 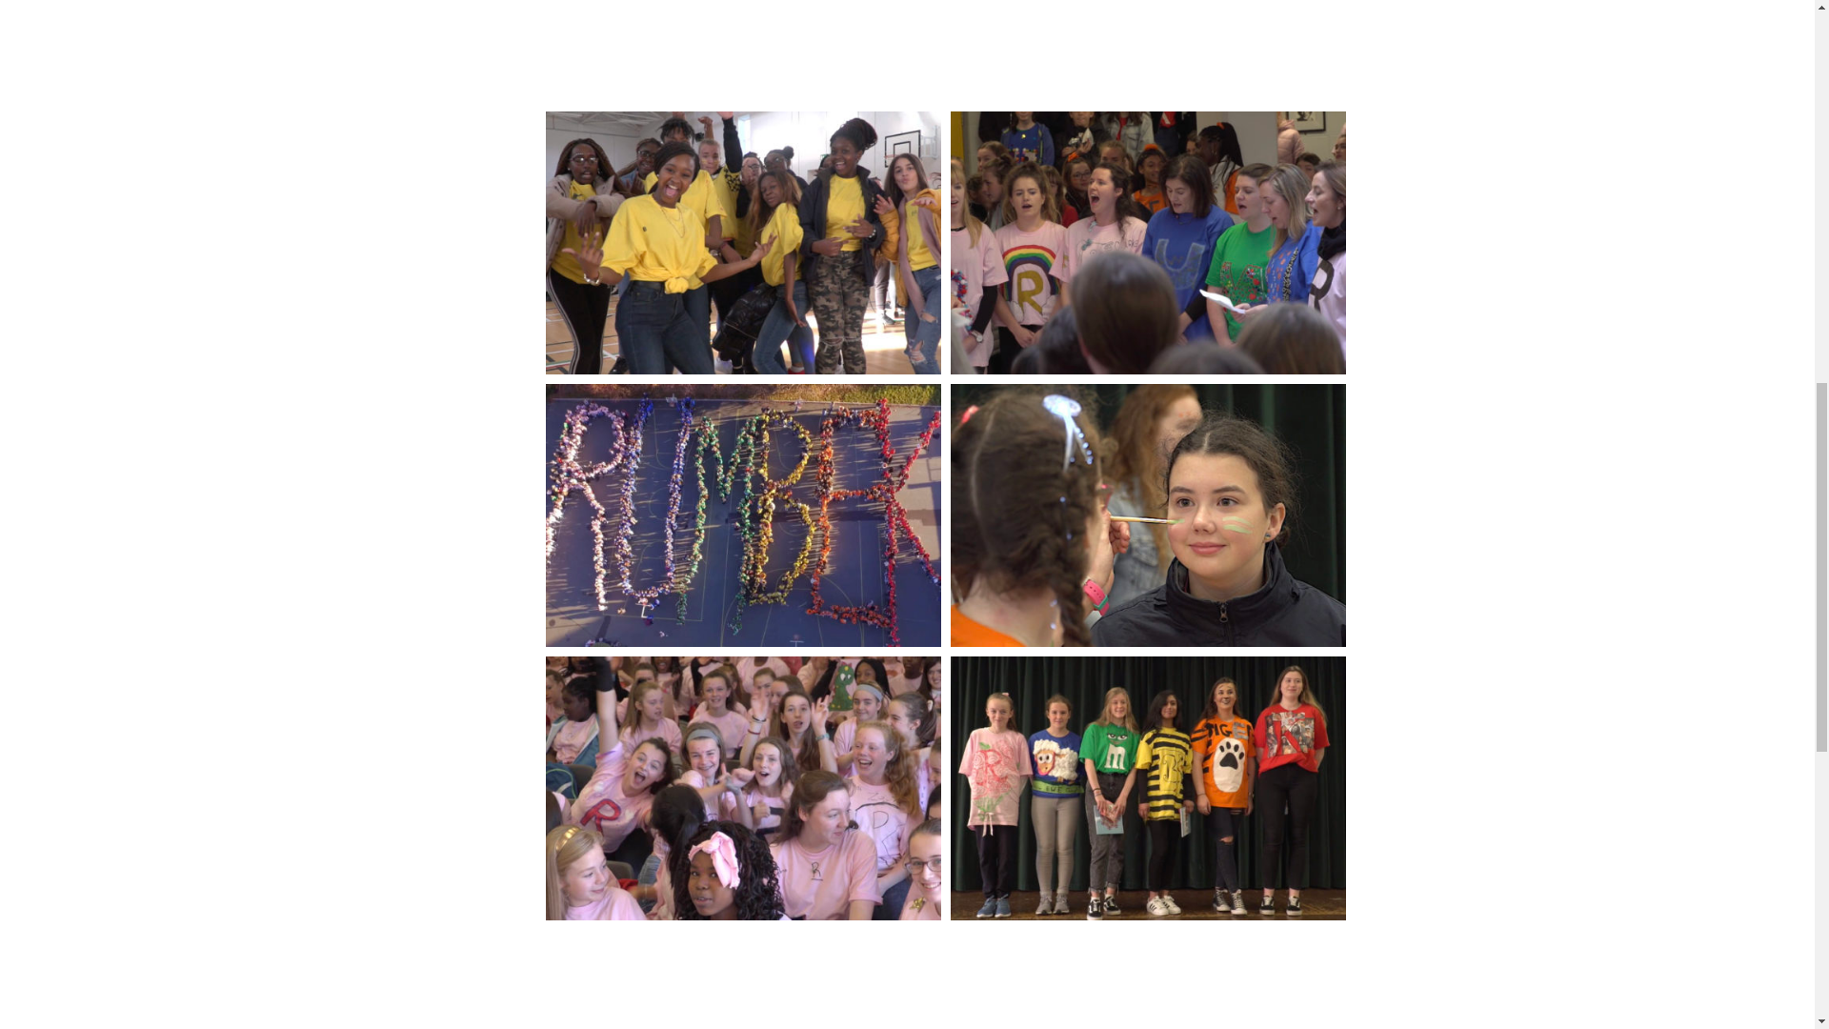 What do you see at coordinates (742, 242) in the screenshot?
I see `Balbriggan fundraising 2018-2` at bounding box center [742, 242].